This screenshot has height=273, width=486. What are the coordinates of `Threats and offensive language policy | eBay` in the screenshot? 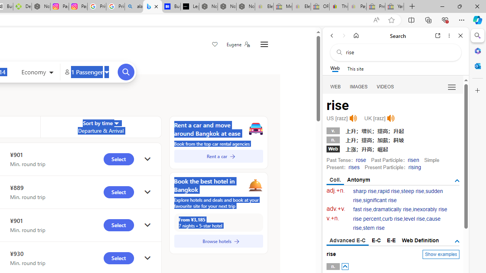 It's located at (339, 7).